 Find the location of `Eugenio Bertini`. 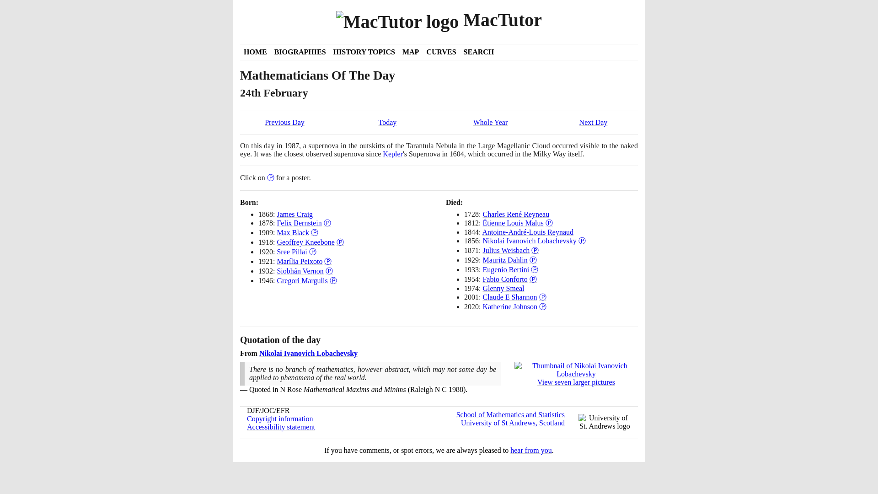

Eugenio Bertini is located at coordinates (506, 270).